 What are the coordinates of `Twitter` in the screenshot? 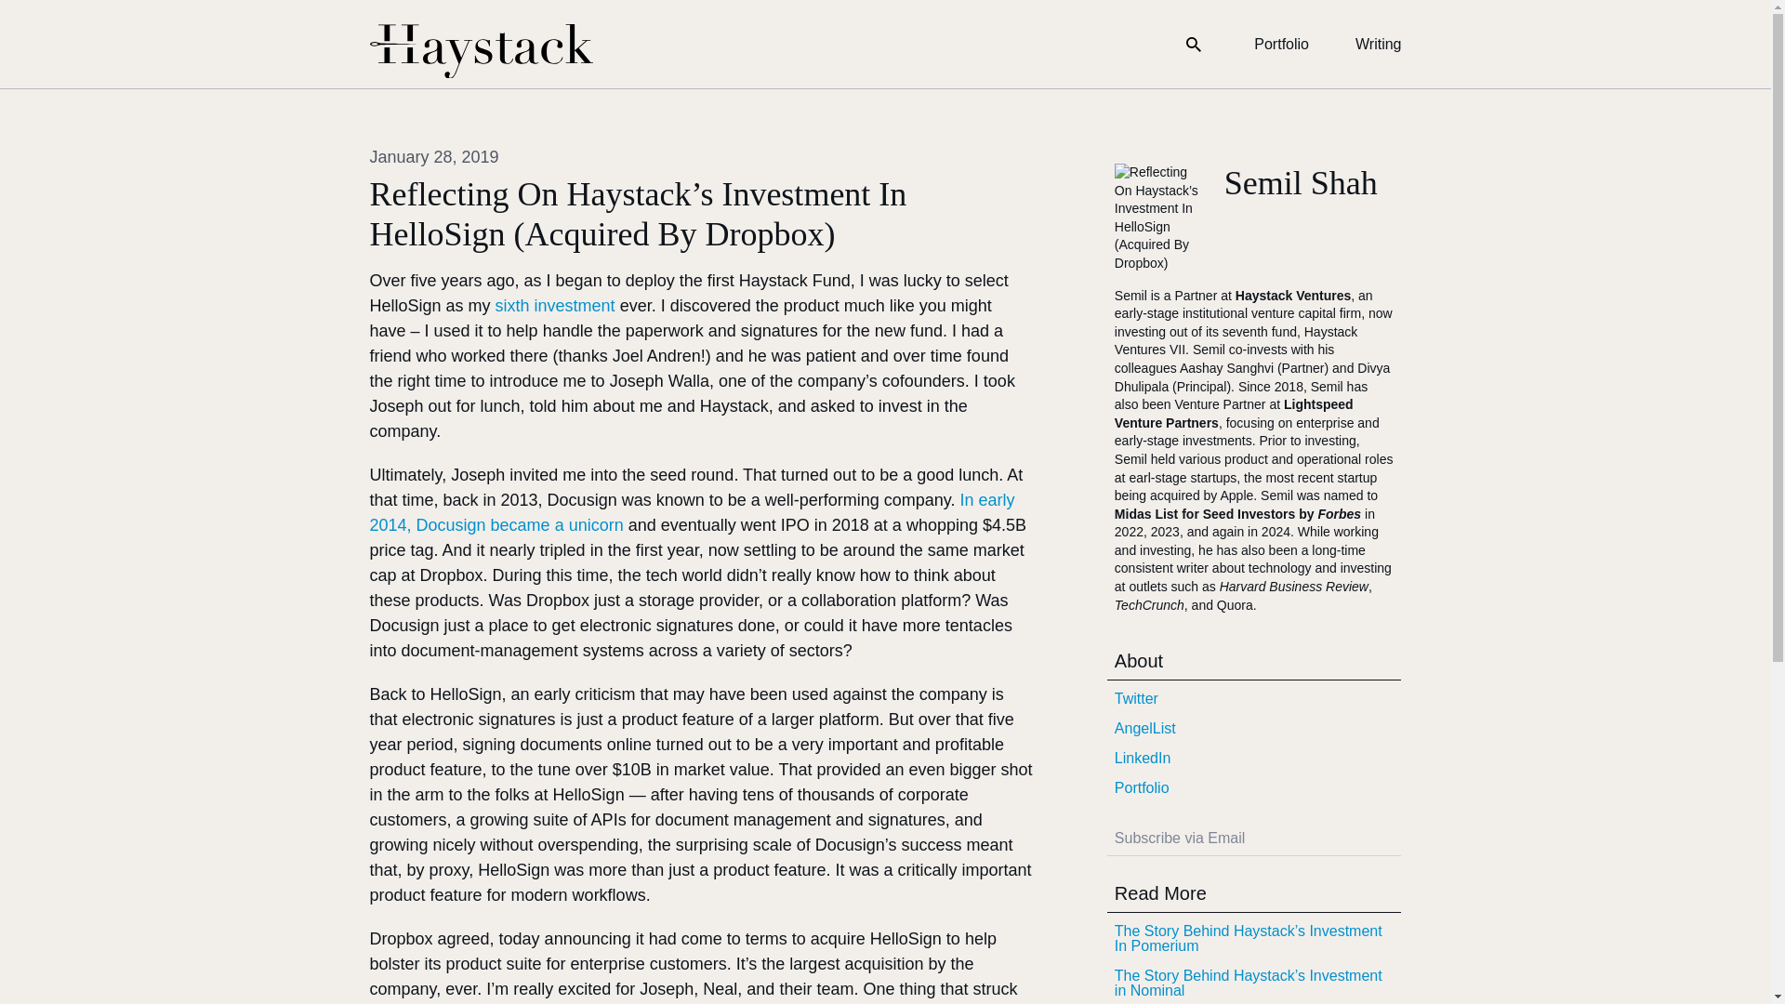 It's located at (1253, 698).